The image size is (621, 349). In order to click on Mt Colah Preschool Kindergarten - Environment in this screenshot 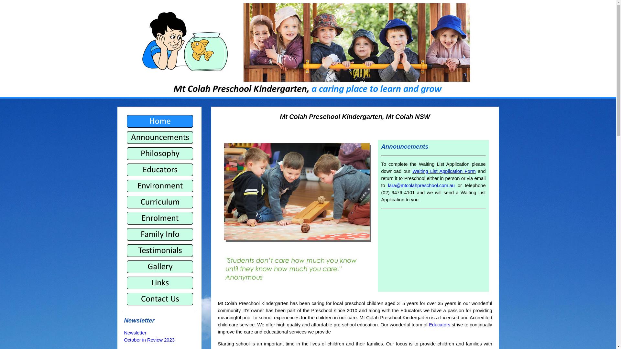, I will do `click(159, 186)`.